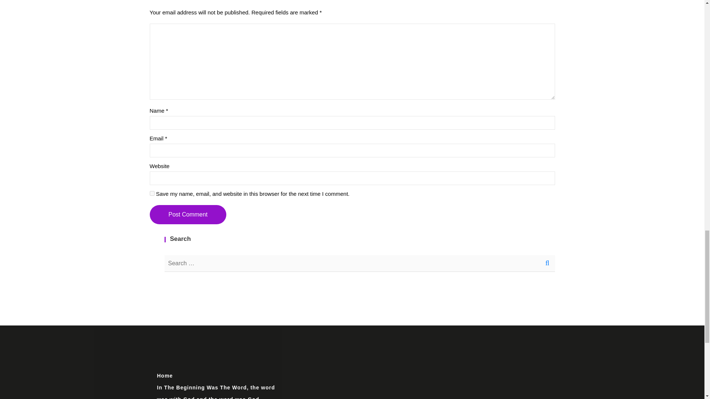 This screenshot has width=710, height=399. I want to click on Post Comment, so click(188, 214).